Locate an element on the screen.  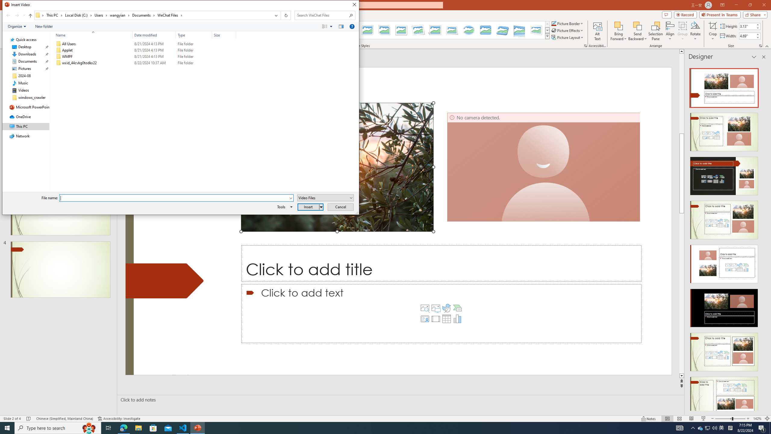
Selection Pane... is located at coordinates (656, 31).